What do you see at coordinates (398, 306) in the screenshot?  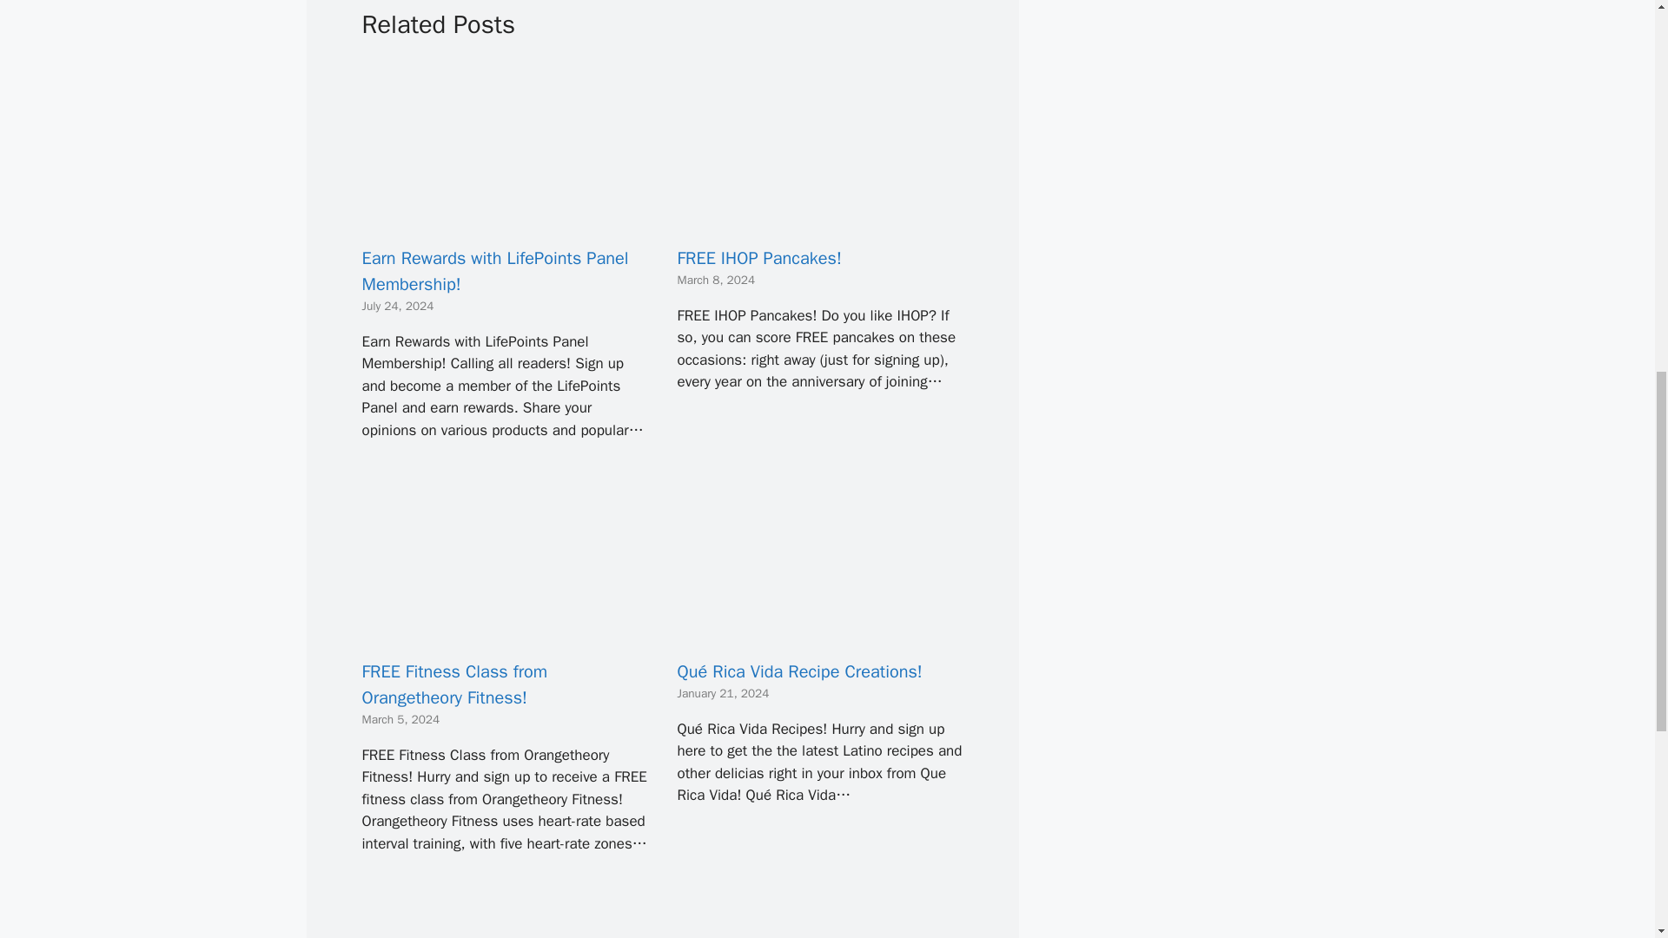 I see `2:50 PM` at bounding box center [398, 306].